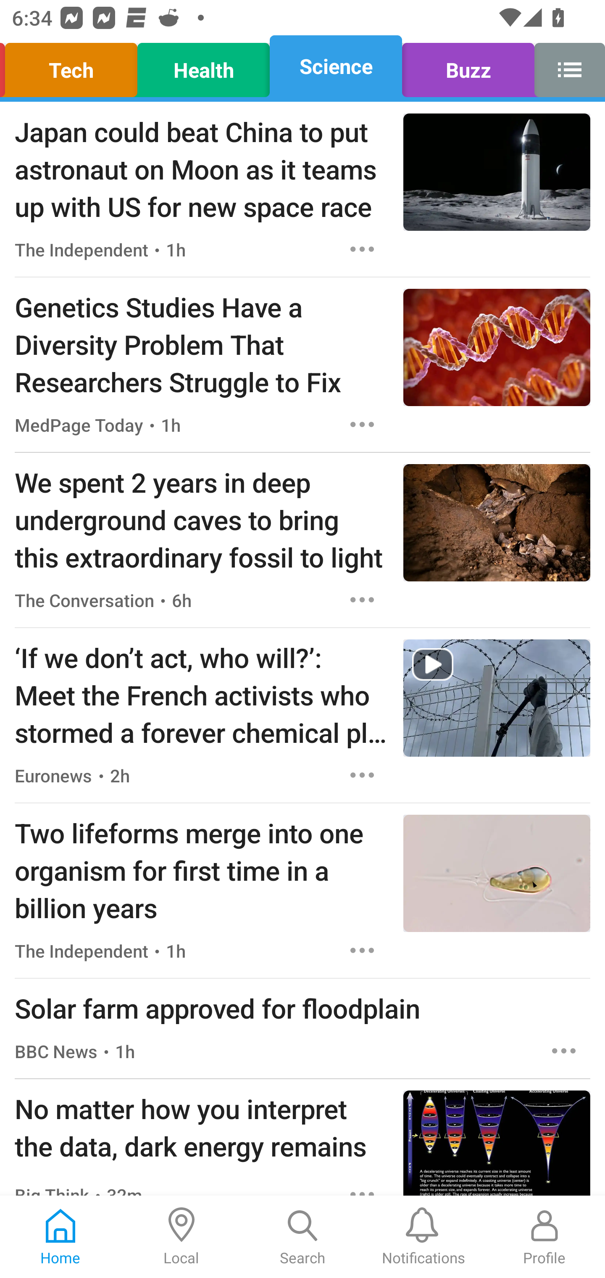 Image resolution: width=605 pixels, height=1278 pixels. What do you see at coordinates (362, 424) in the screenshot?
I see `Options` at bounding box center [362, 424].